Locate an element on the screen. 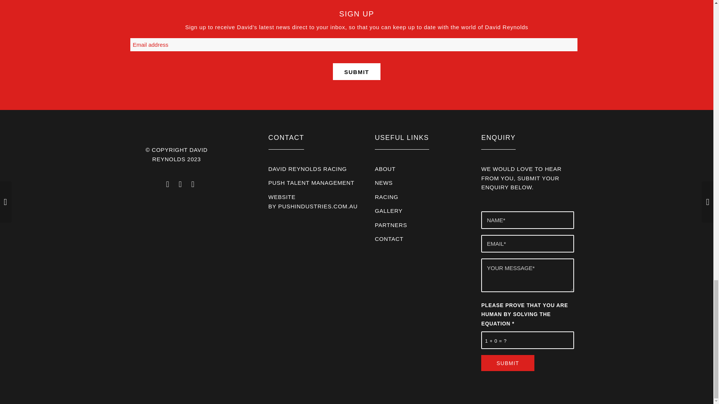  CONTACT is located at coordinates (389, 239).